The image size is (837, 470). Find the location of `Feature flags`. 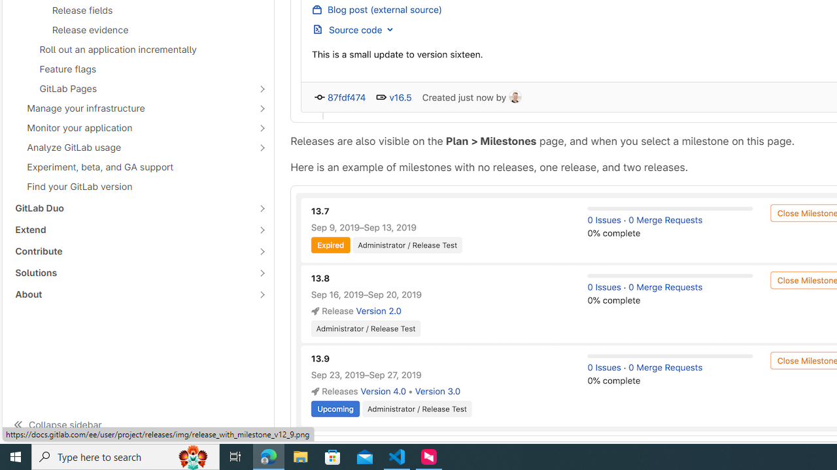

Feature flags is located at coordinates (138, 69).